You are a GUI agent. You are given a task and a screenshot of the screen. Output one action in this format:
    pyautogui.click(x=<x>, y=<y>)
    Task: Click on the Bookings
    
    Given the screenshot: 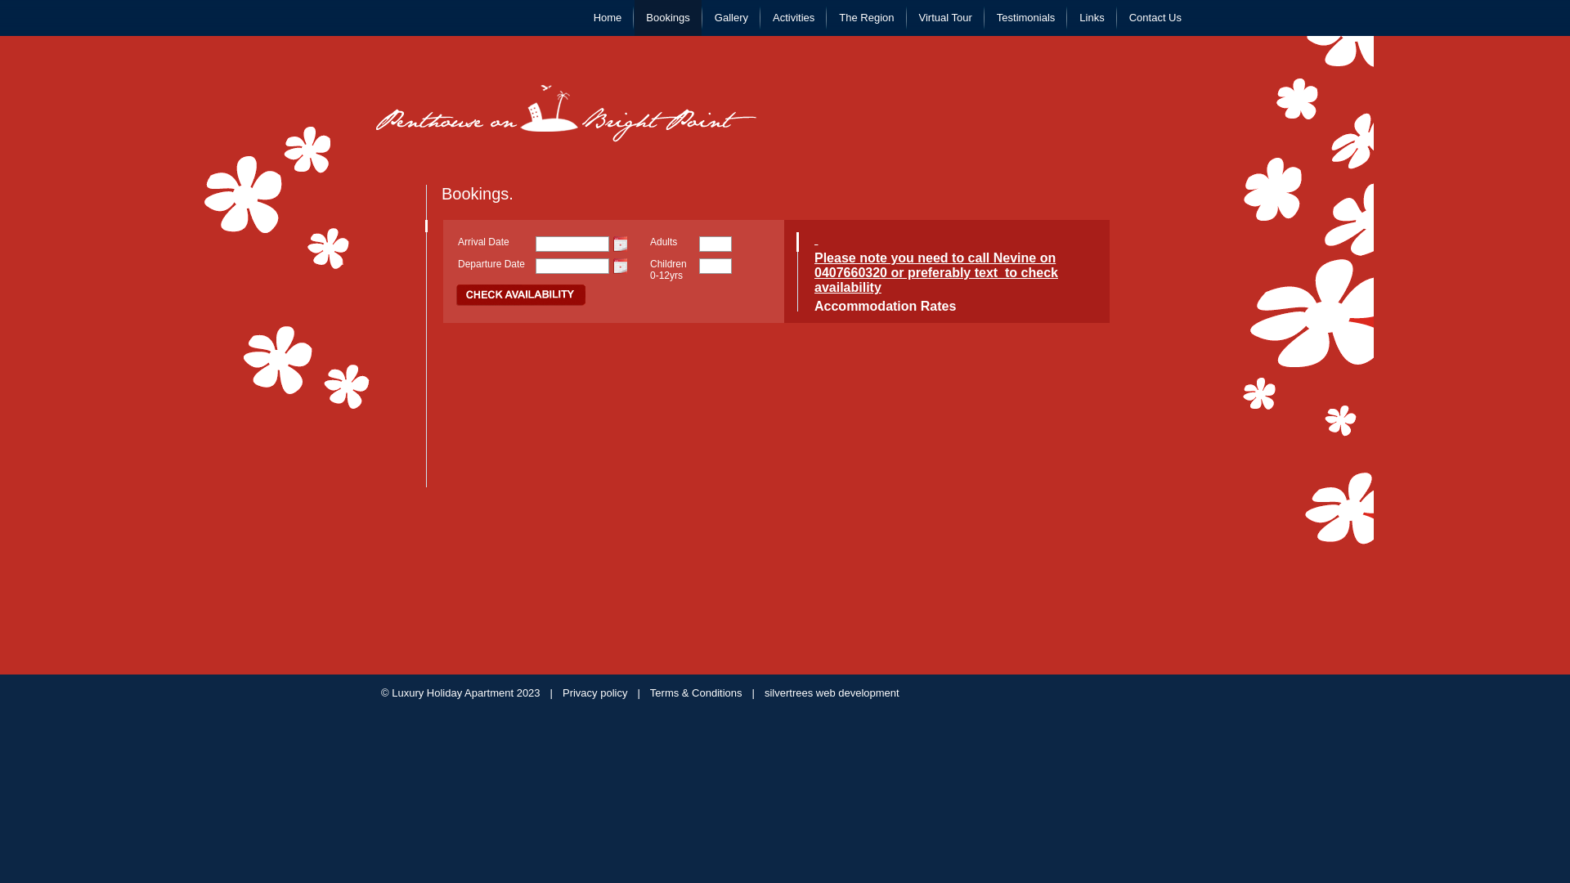 What is the action you would take?
    pyautogui.click(x=667, y=18)
    